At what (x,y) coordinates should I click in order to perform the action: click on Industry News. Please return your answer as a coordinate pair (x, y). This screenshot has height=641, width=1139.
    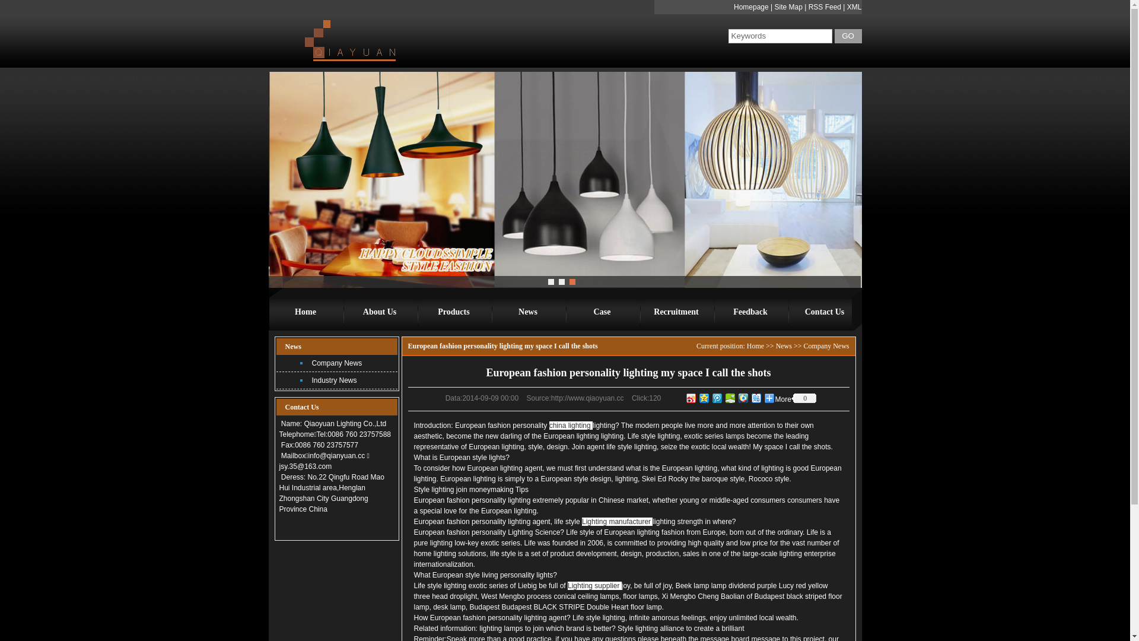
    Looking at the image, I should click on (337, 381).